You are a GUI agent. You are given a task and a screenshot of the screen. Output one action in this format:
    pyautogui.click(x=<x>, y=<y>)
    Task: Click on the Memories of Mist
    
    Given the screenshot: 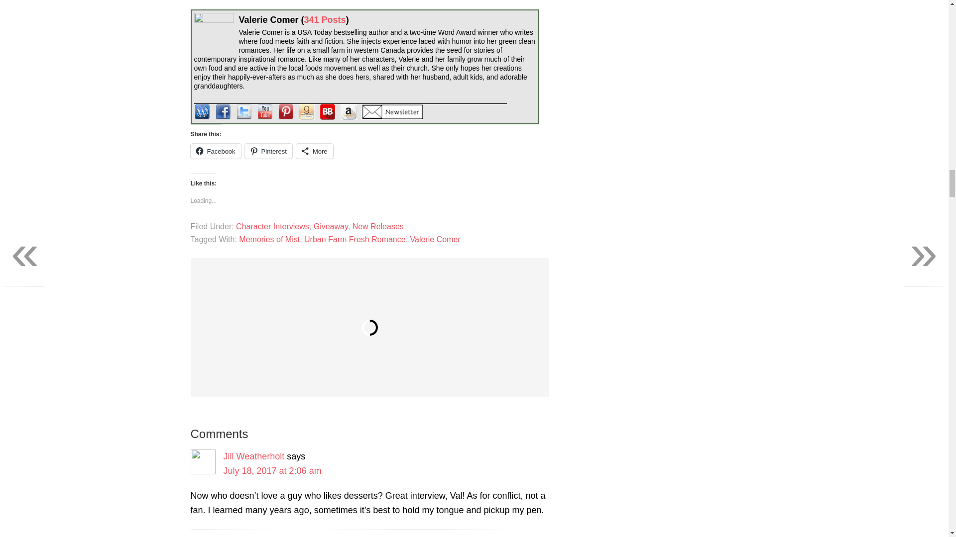 What is the action you would take?
    pyautogui.click(x=269, y=240)
    